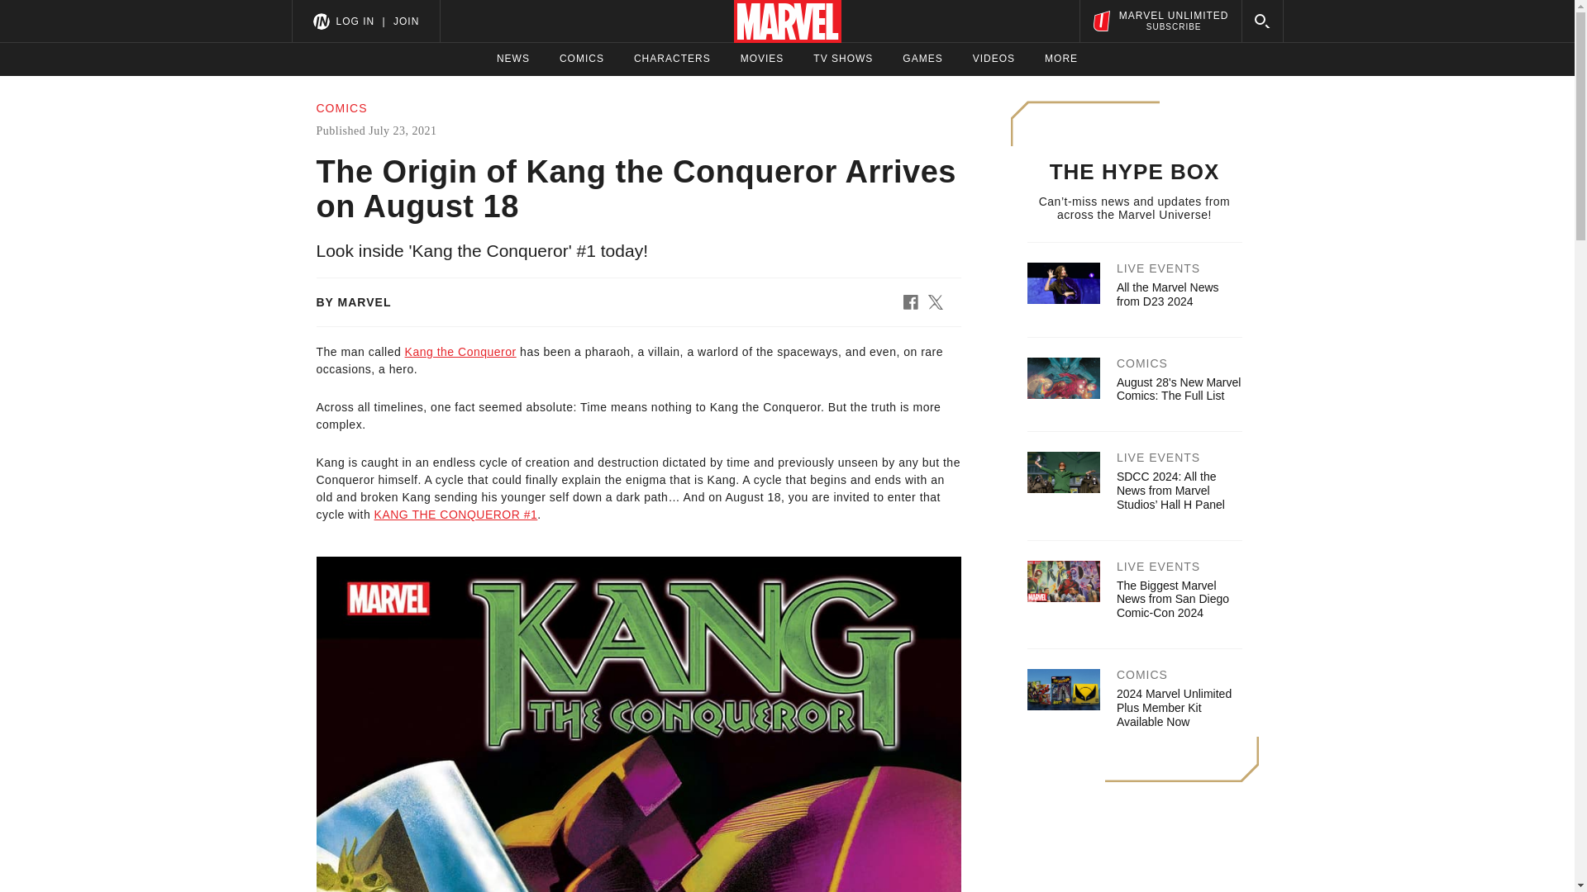  Describe the element at coordinates (1172, 599) in the screenshot. I see `The Biggest Marvel News from San Diego Comic-Con 2024` at that location.